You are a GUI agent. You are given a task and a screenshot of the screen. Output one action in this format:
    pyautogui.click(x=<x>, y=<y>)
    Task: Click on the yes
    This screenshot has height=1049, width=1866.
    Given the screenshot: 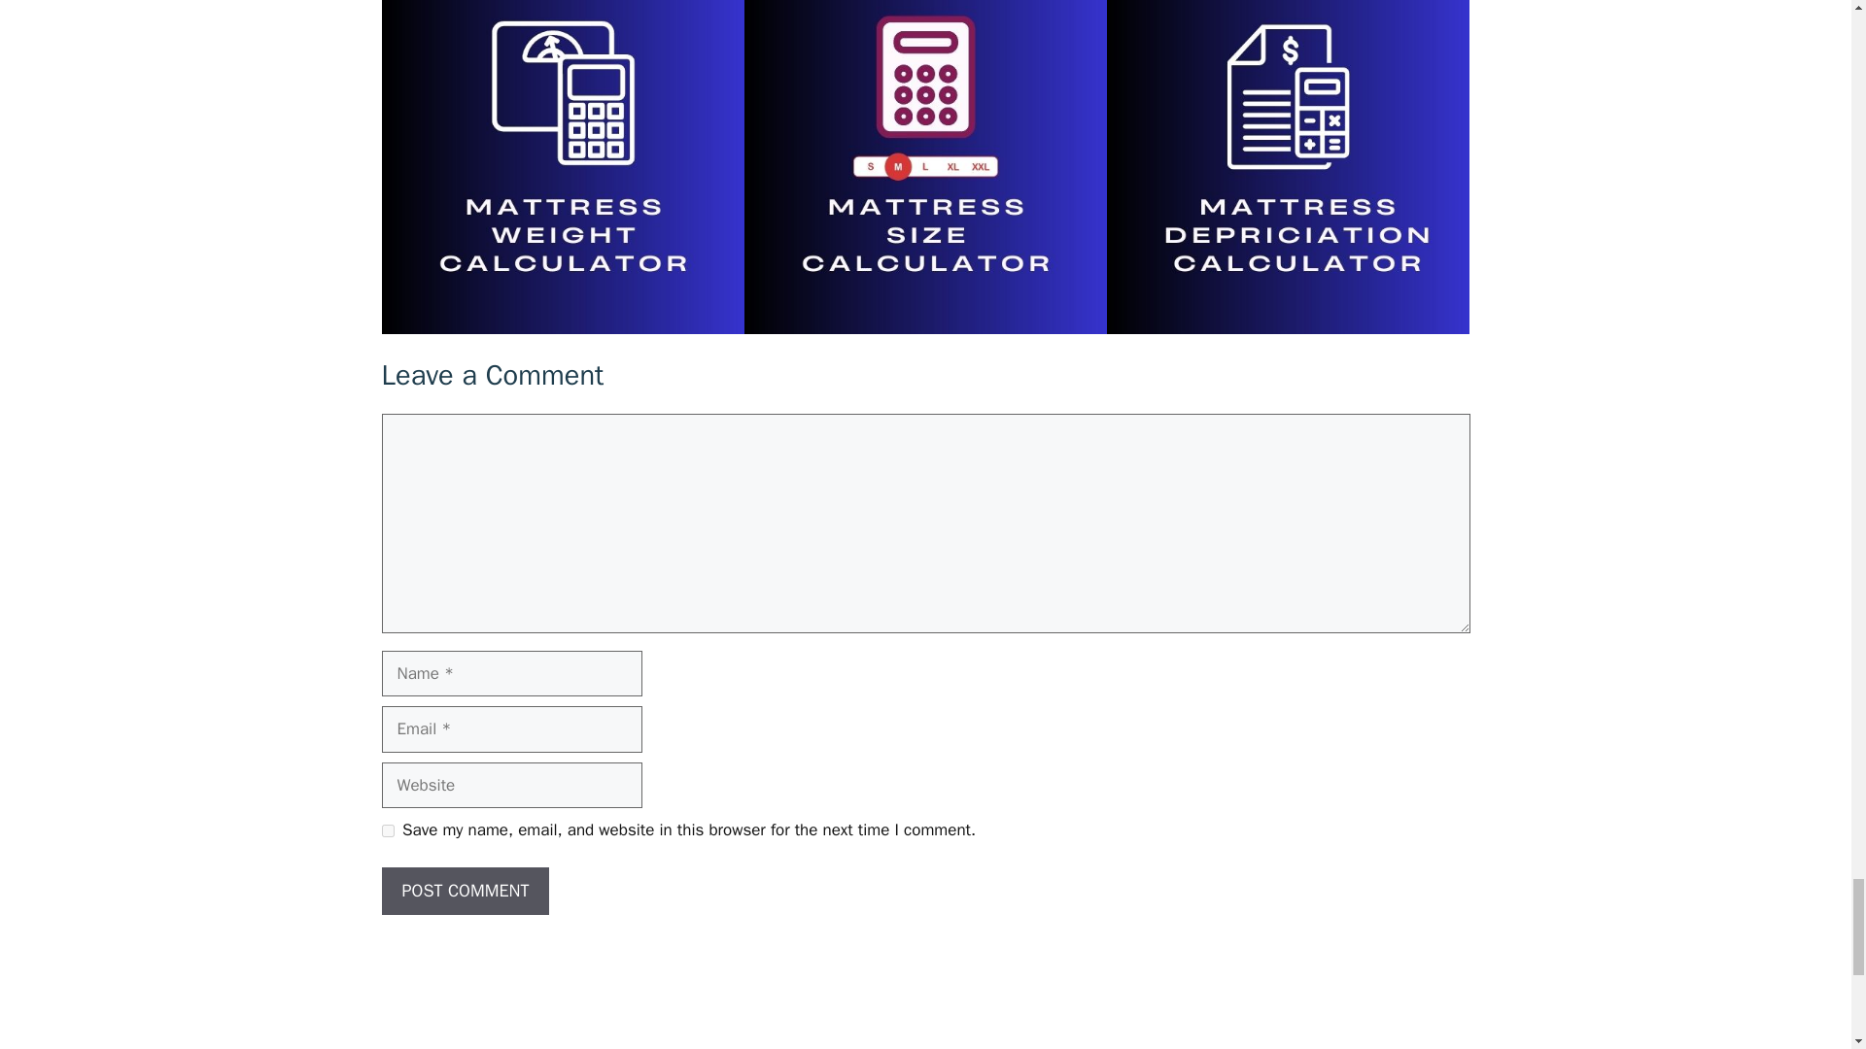 What is the action you would take?
    pyautogui.click(x=387, y=829)
    